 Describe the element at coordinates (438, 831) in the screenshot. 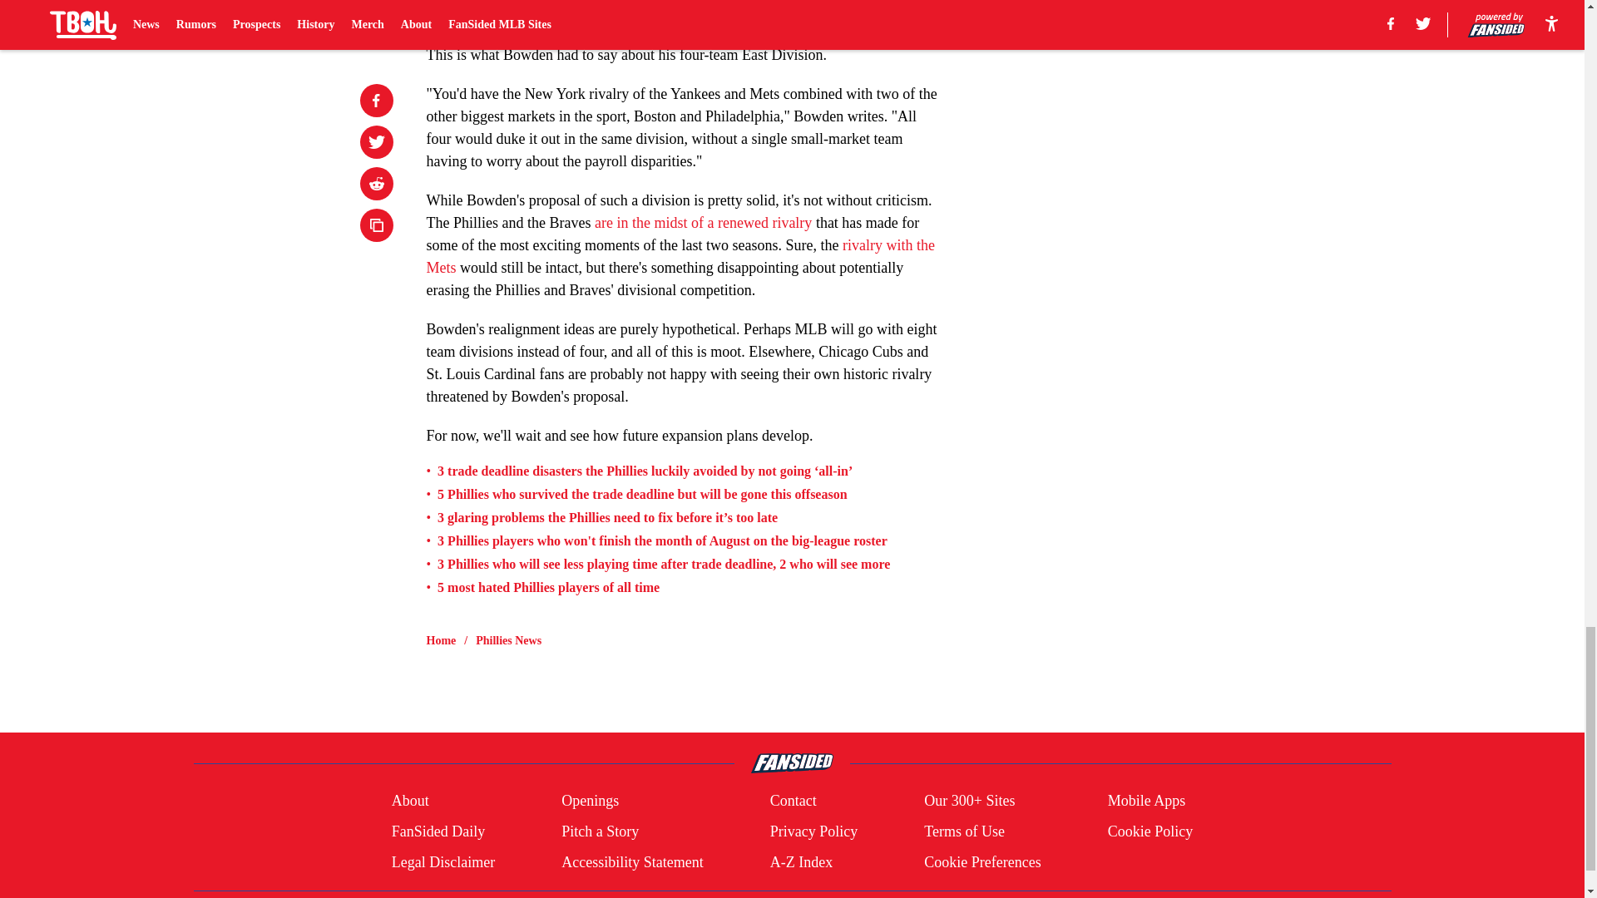

I see `FanSided Daily` at that location.